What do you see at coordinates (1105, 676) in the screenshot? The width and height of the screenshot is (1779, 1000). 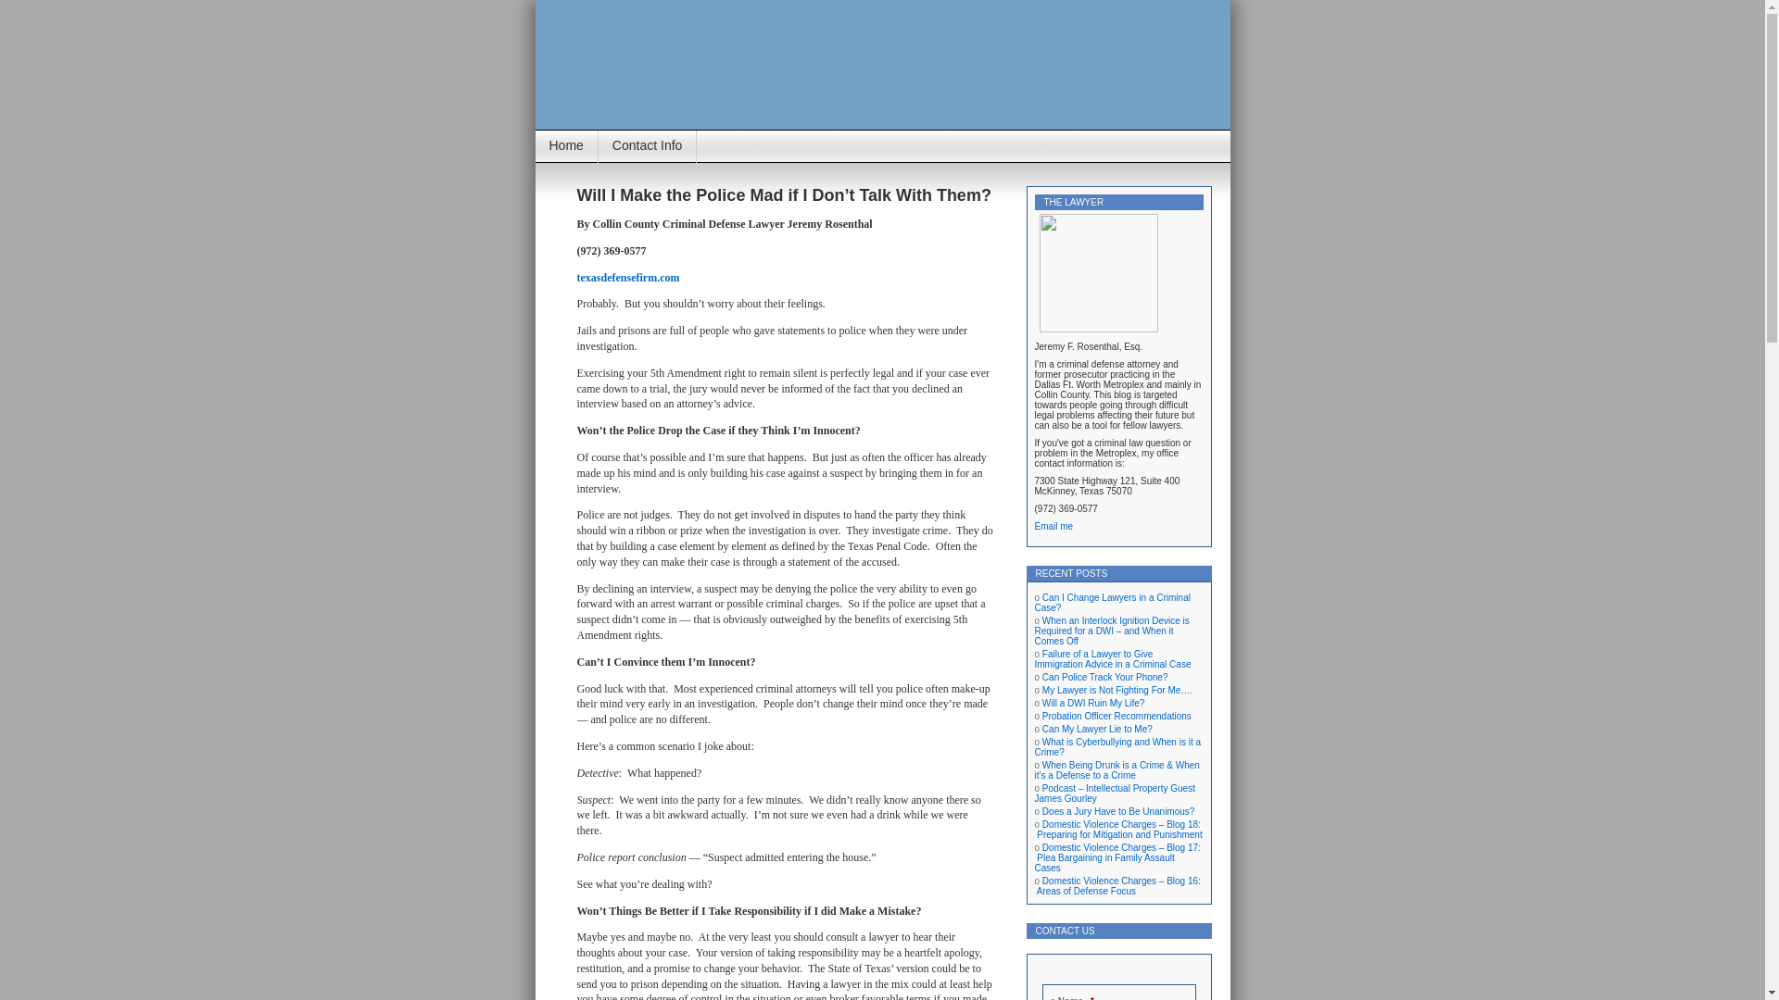 I see `Can Police Track Your Phone?` at bounding box center [1105, 676].